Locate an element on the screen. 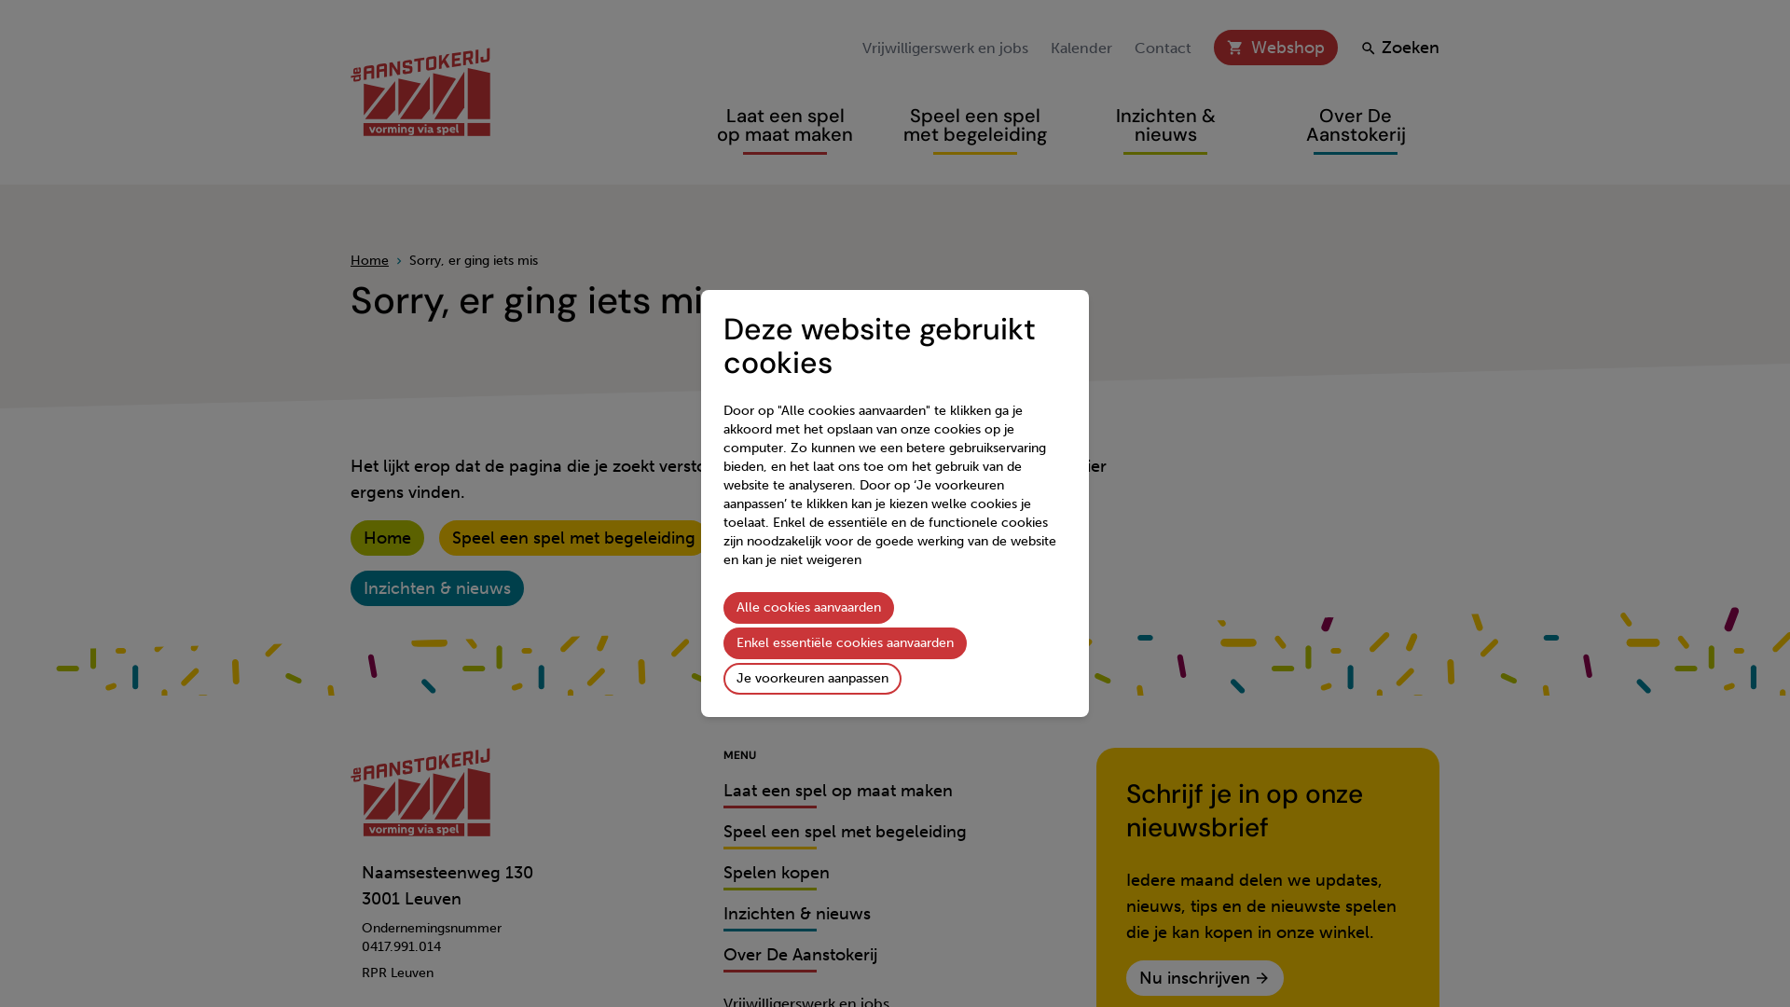 The height and width of the screenshot is (1007, 1790). Laat een spel op maat maken is located at coordinates (785, 125).